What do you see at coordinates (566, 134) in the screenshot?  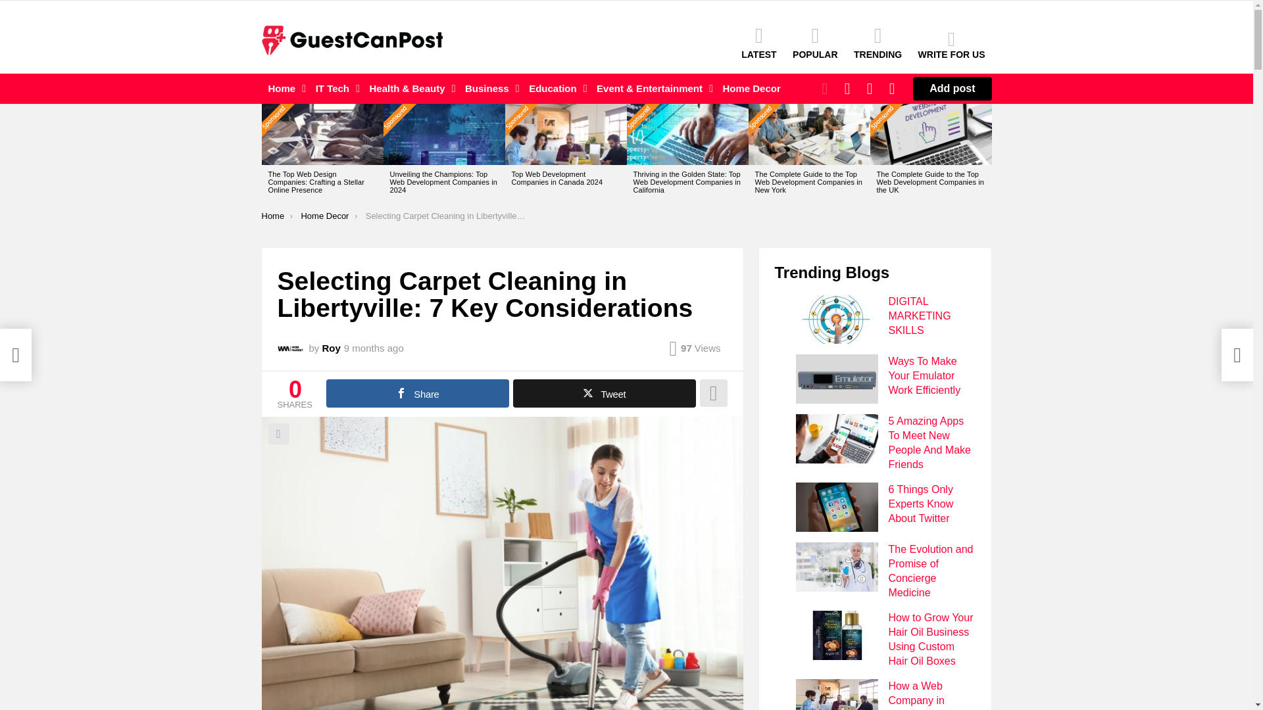 I see `Top Web Development Companies in Canada 2024` at bounding box center [566, 134].